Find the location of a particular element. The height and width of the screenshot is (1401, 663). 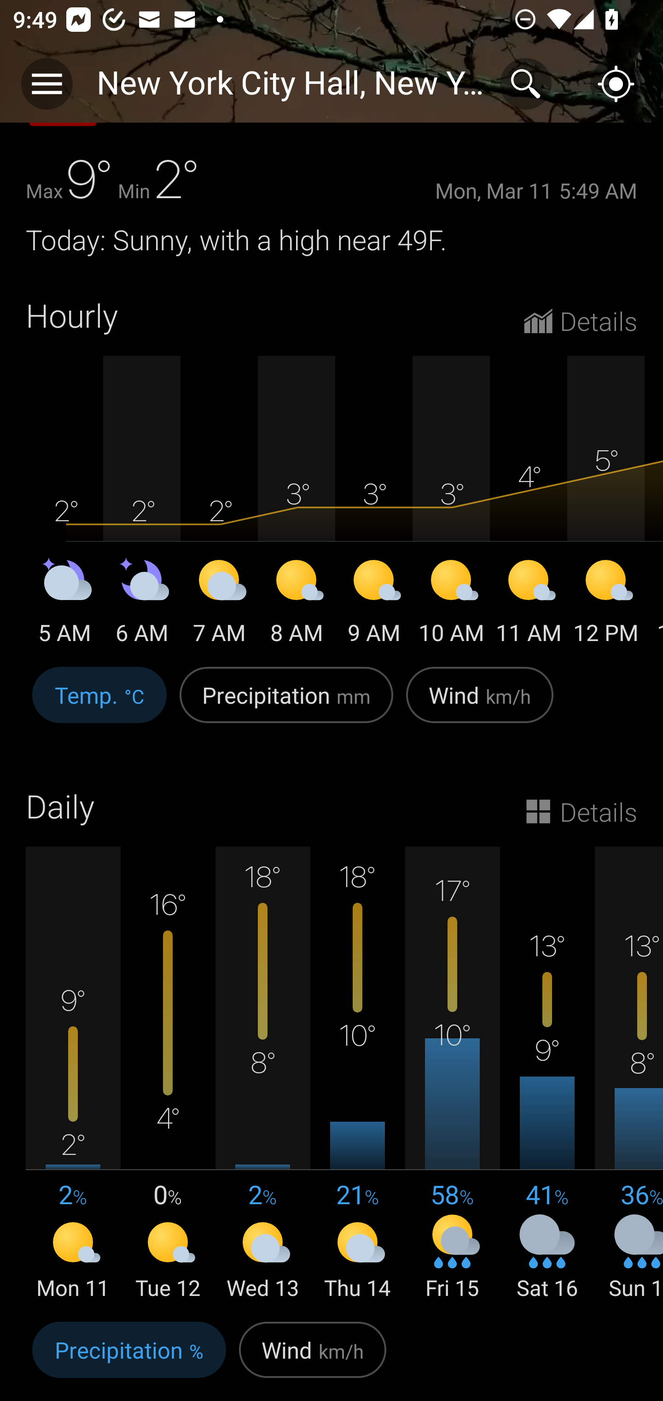

Precipitation % is located at coordinates (129, 1358).